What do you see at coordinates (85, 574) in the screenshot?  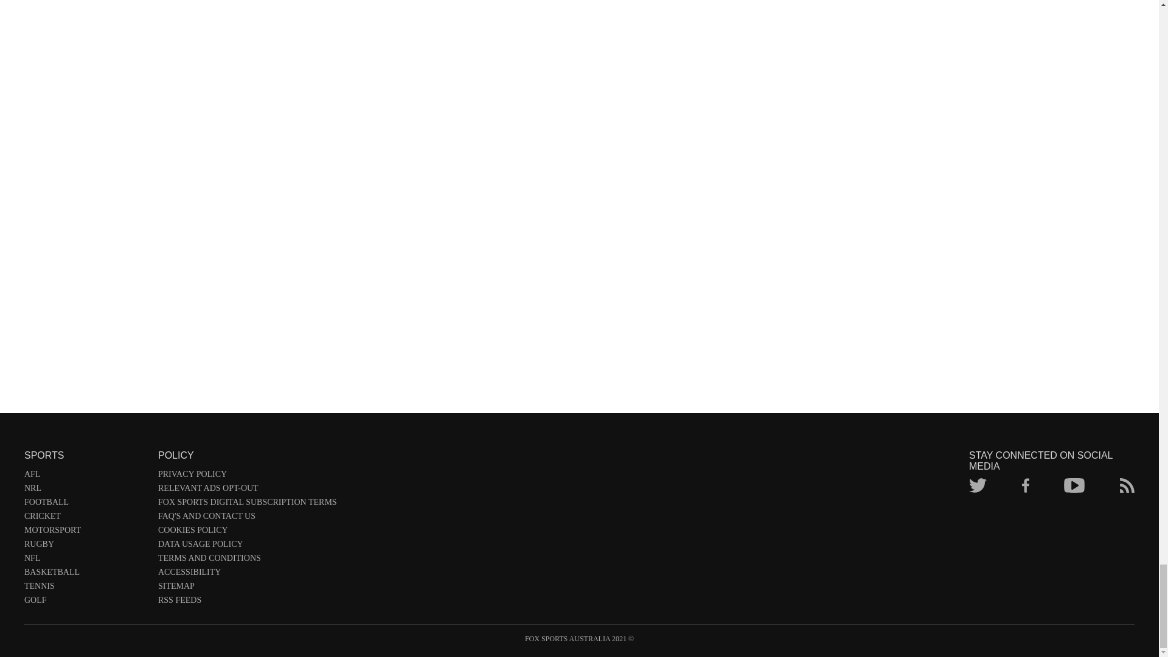 I see `BASKETBALL` at bounding box center [85, 574].